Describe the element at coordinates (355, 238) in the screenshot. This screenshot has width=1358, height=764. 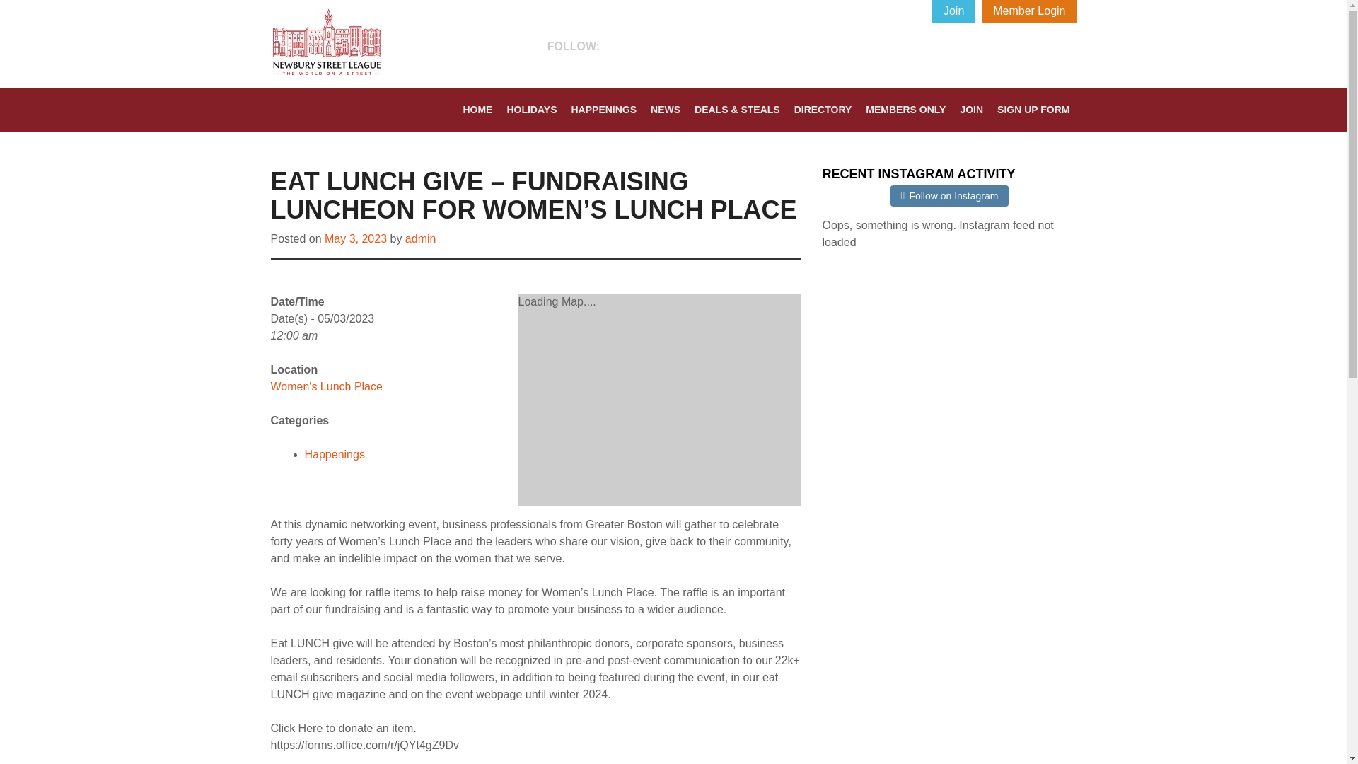
I see `May 3, 2023` at that location.